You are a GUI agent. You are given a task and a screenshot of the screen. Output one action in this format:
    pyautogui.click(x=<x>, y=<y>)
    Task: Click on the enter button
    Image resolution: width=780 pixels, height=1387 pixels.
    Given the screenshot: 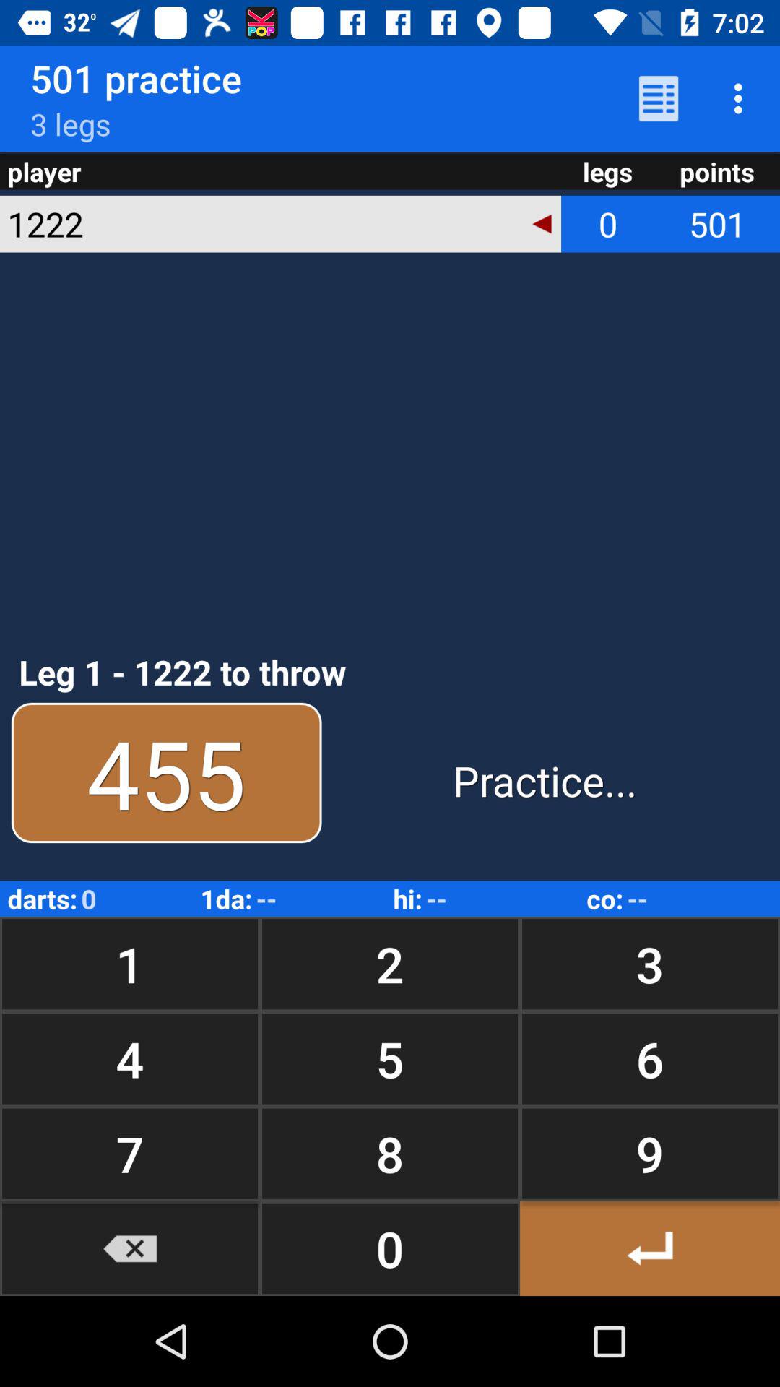 What is the action you would take?
    pyautogui.click(x=650, y=1248)
    